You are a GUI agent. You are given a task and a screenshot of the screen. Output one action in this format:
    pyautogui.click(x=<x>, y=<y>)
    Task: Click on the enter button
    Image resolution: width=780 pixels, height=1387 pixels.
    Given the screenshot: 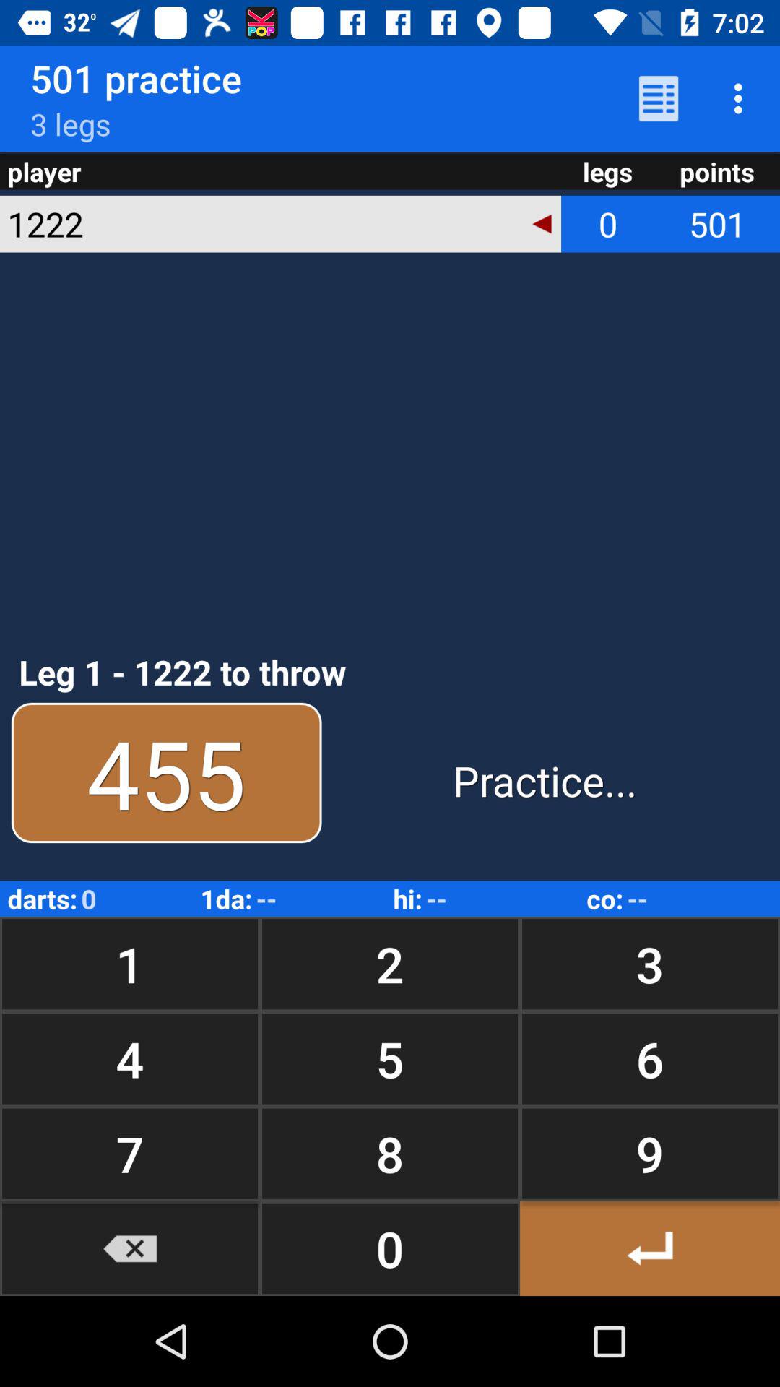 What is the action you would take?
    pyautogui.click(x=650, y=1248)
    